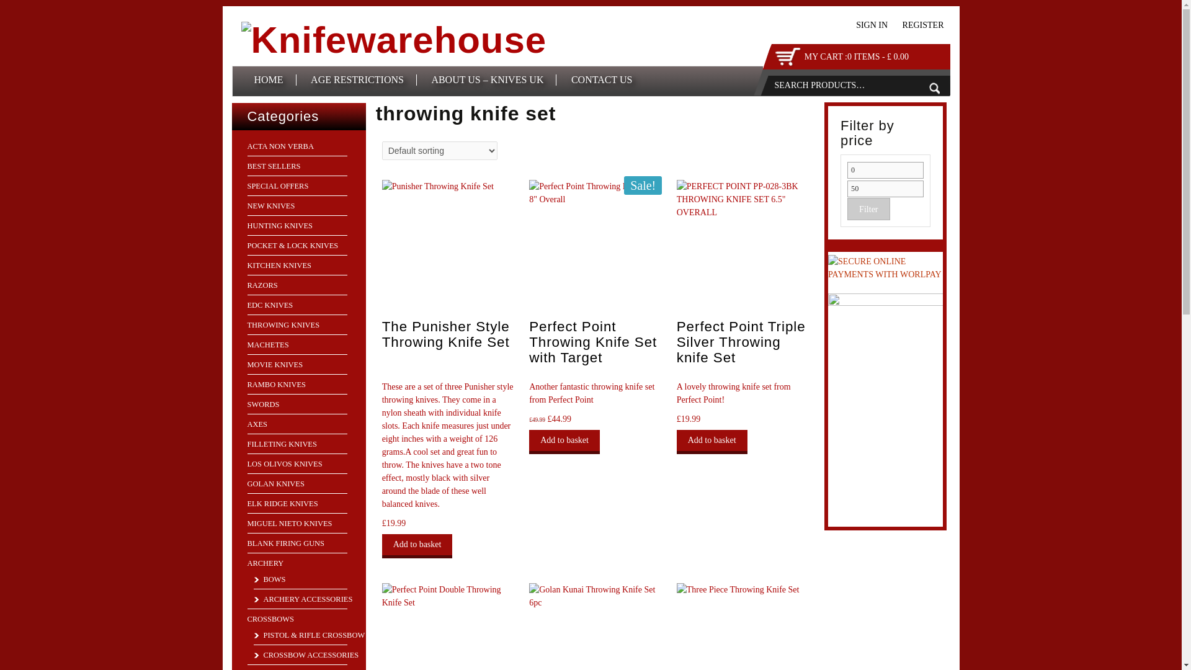 This screenshot has width=1191, height=670. I want to click on Login, so click(872, 25).